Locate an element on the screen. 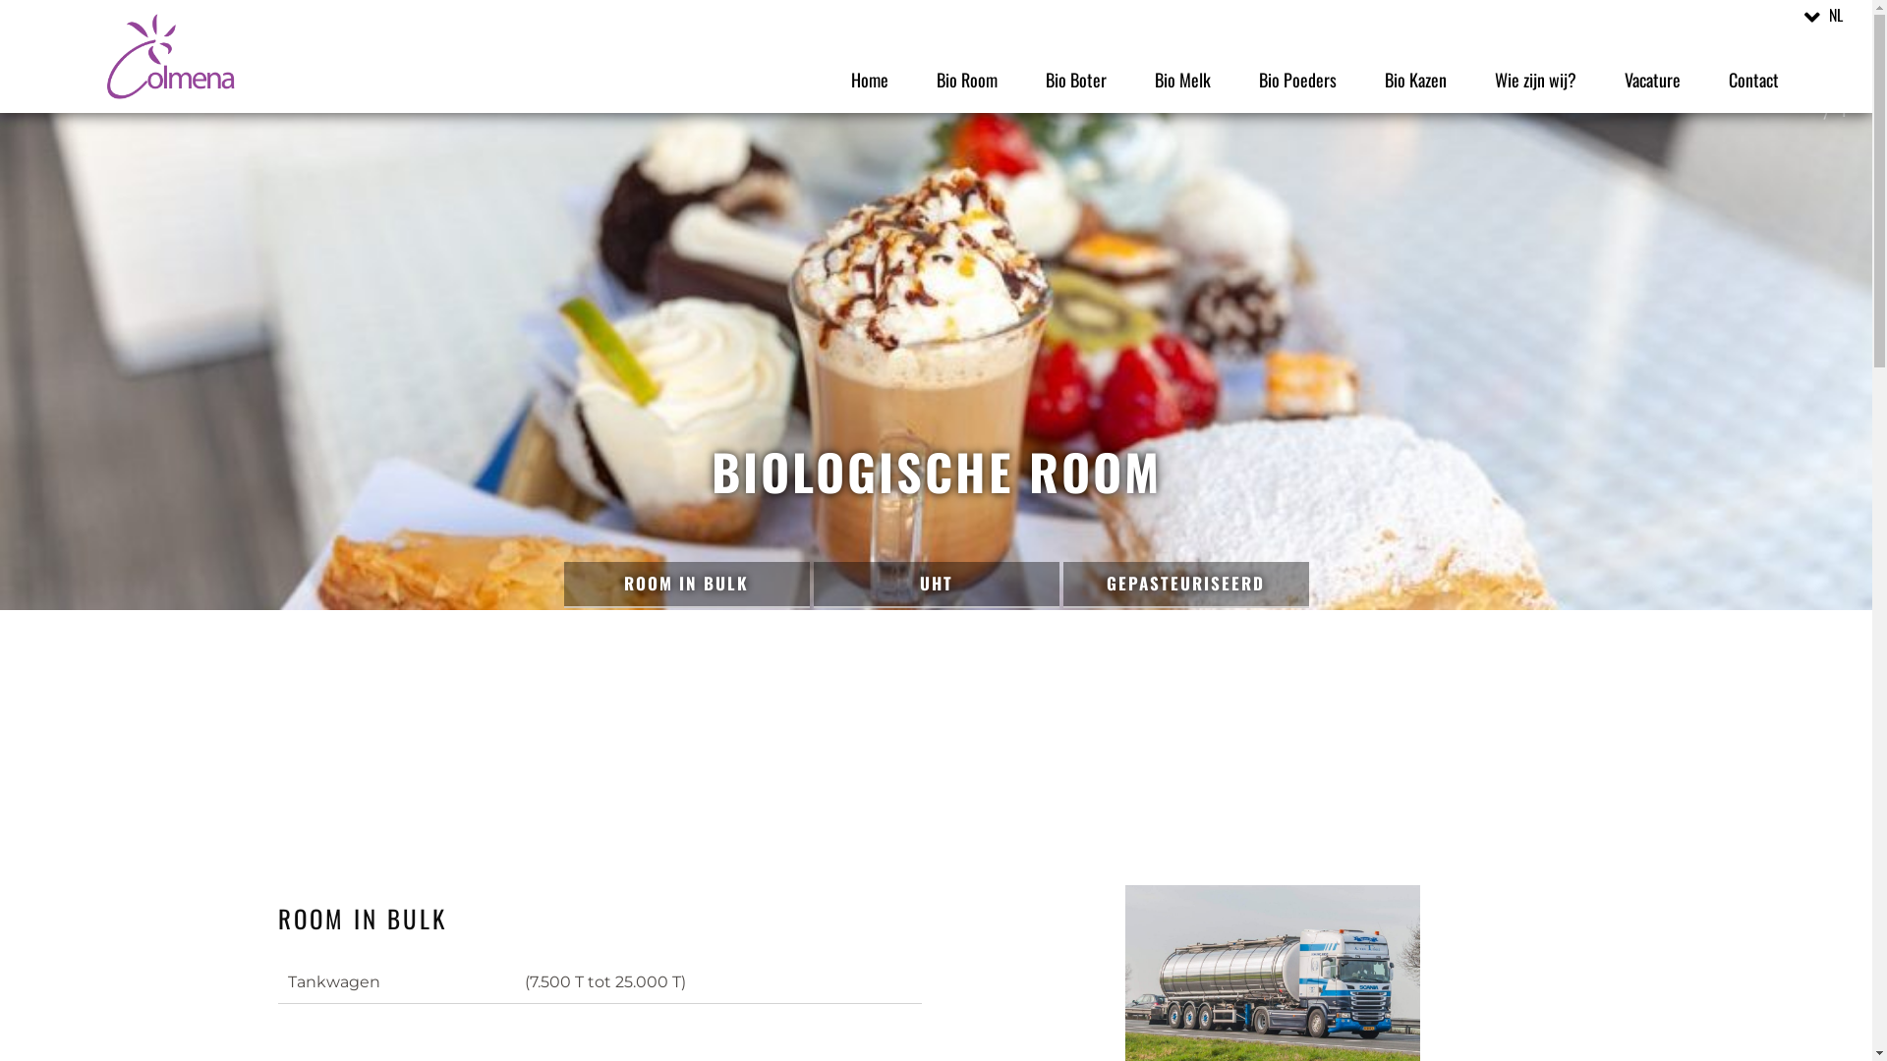 The image size is (1887, 1061). Bio Melk is located at coordinates (1183, 80).